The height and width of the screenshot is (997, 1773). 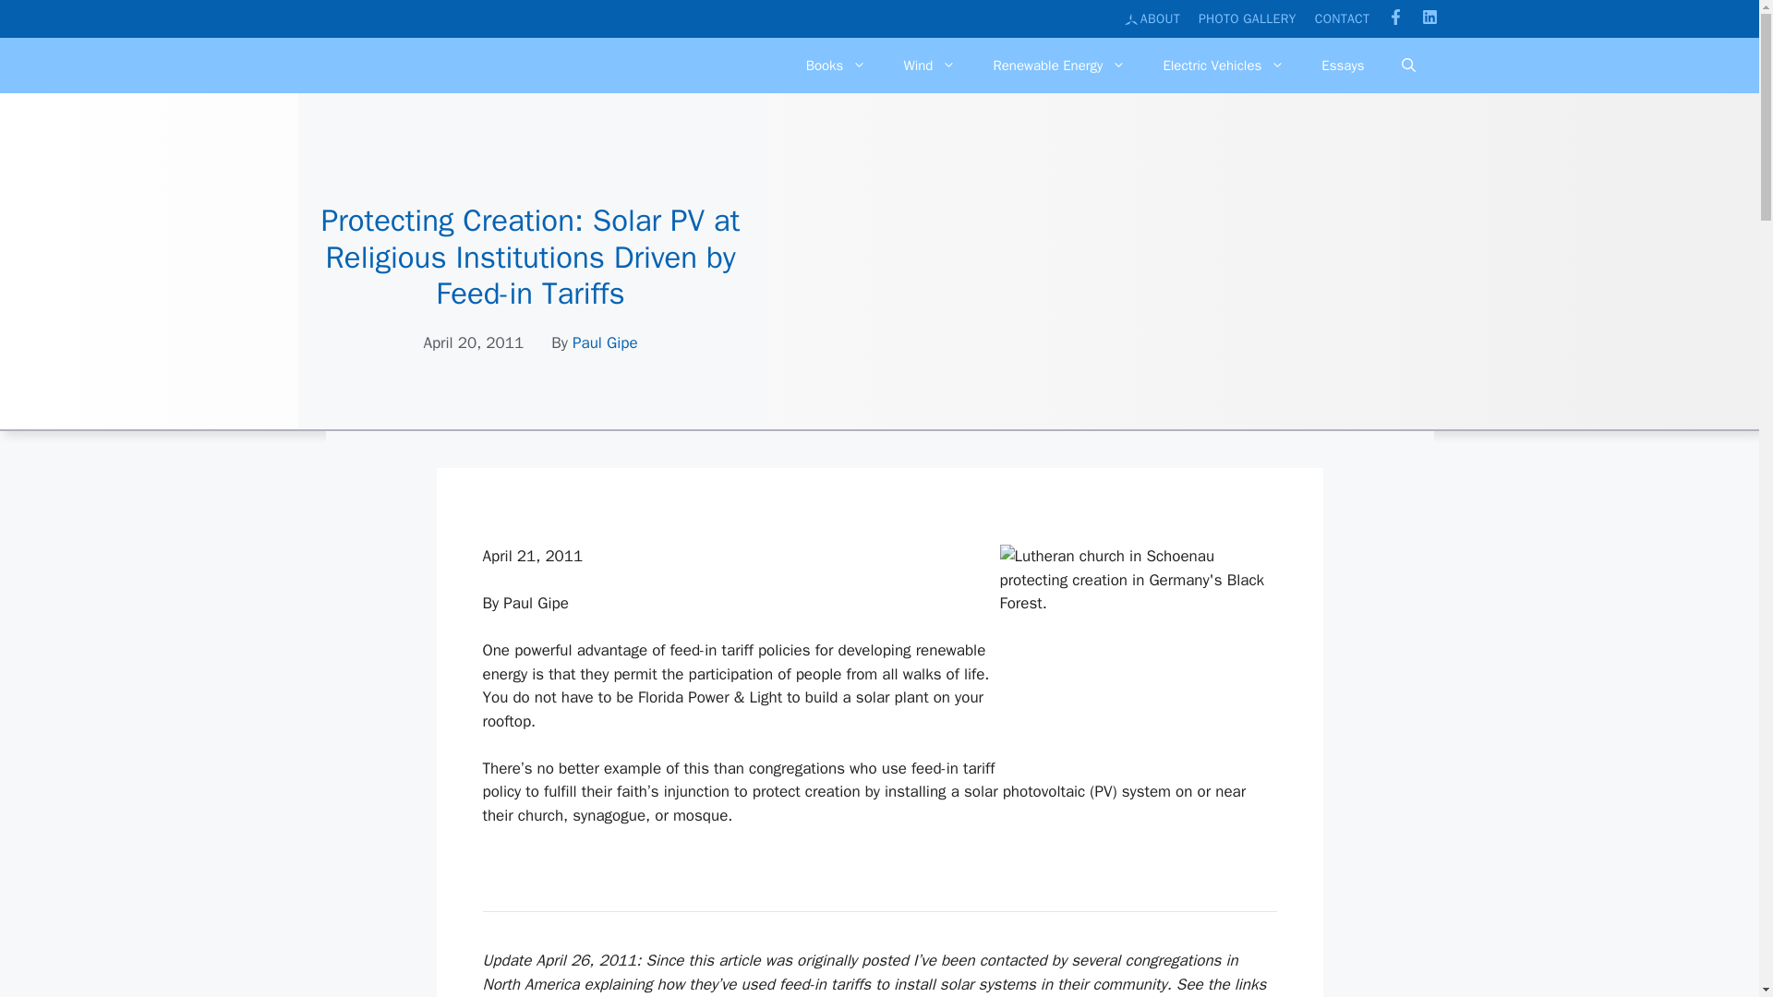 I want to click on CONTACT, so click(x=1343, y=18).